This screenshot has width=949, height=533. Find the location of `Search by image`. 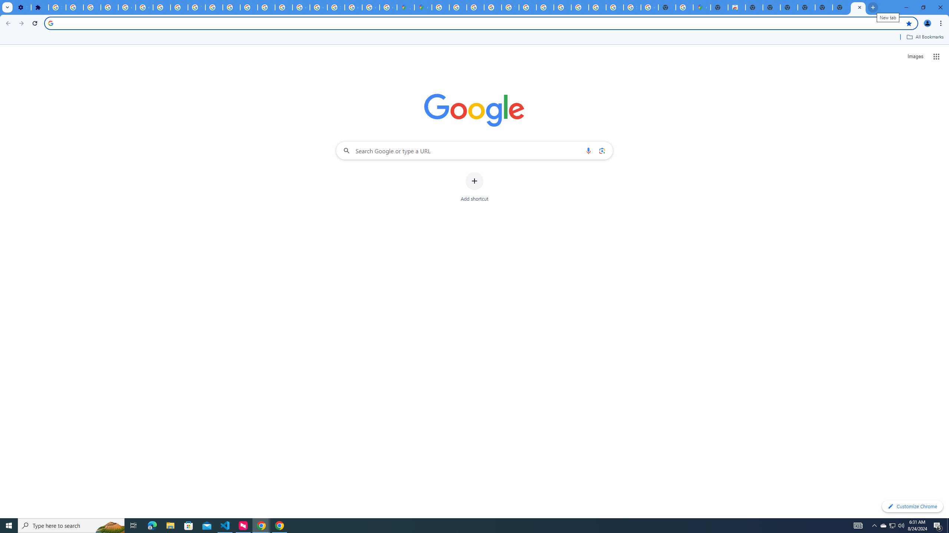

Search by image is located at coordinates (601, 150).